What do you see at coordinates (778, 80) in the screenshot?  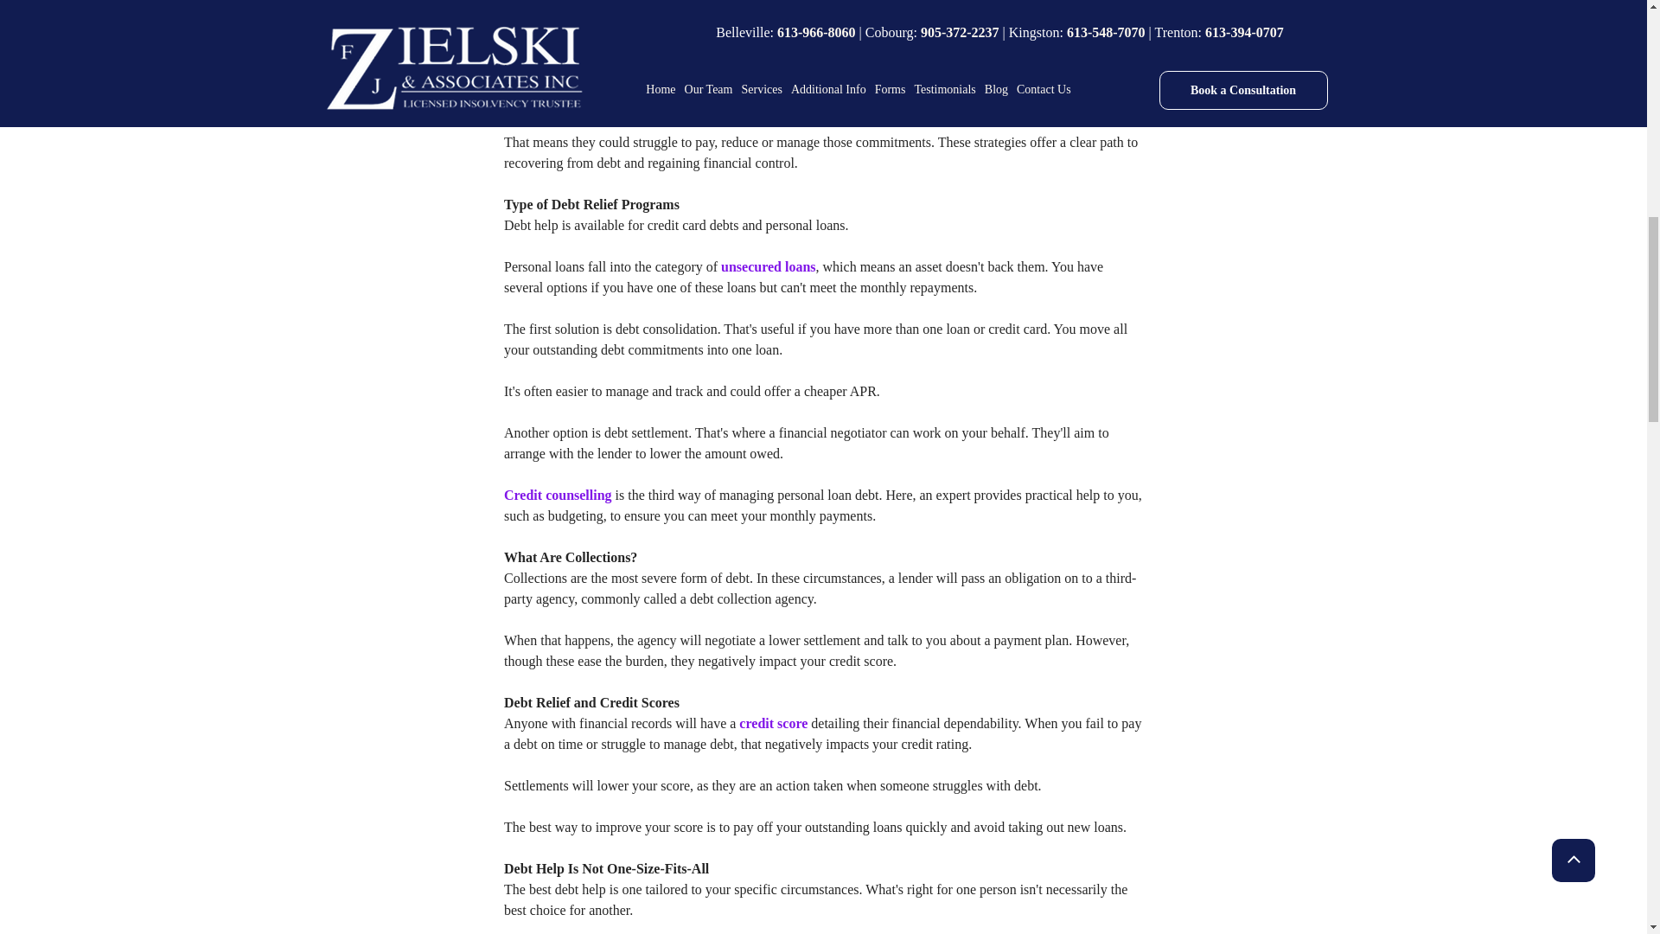 I see `debt strategies` at bounding box center [778, 80].